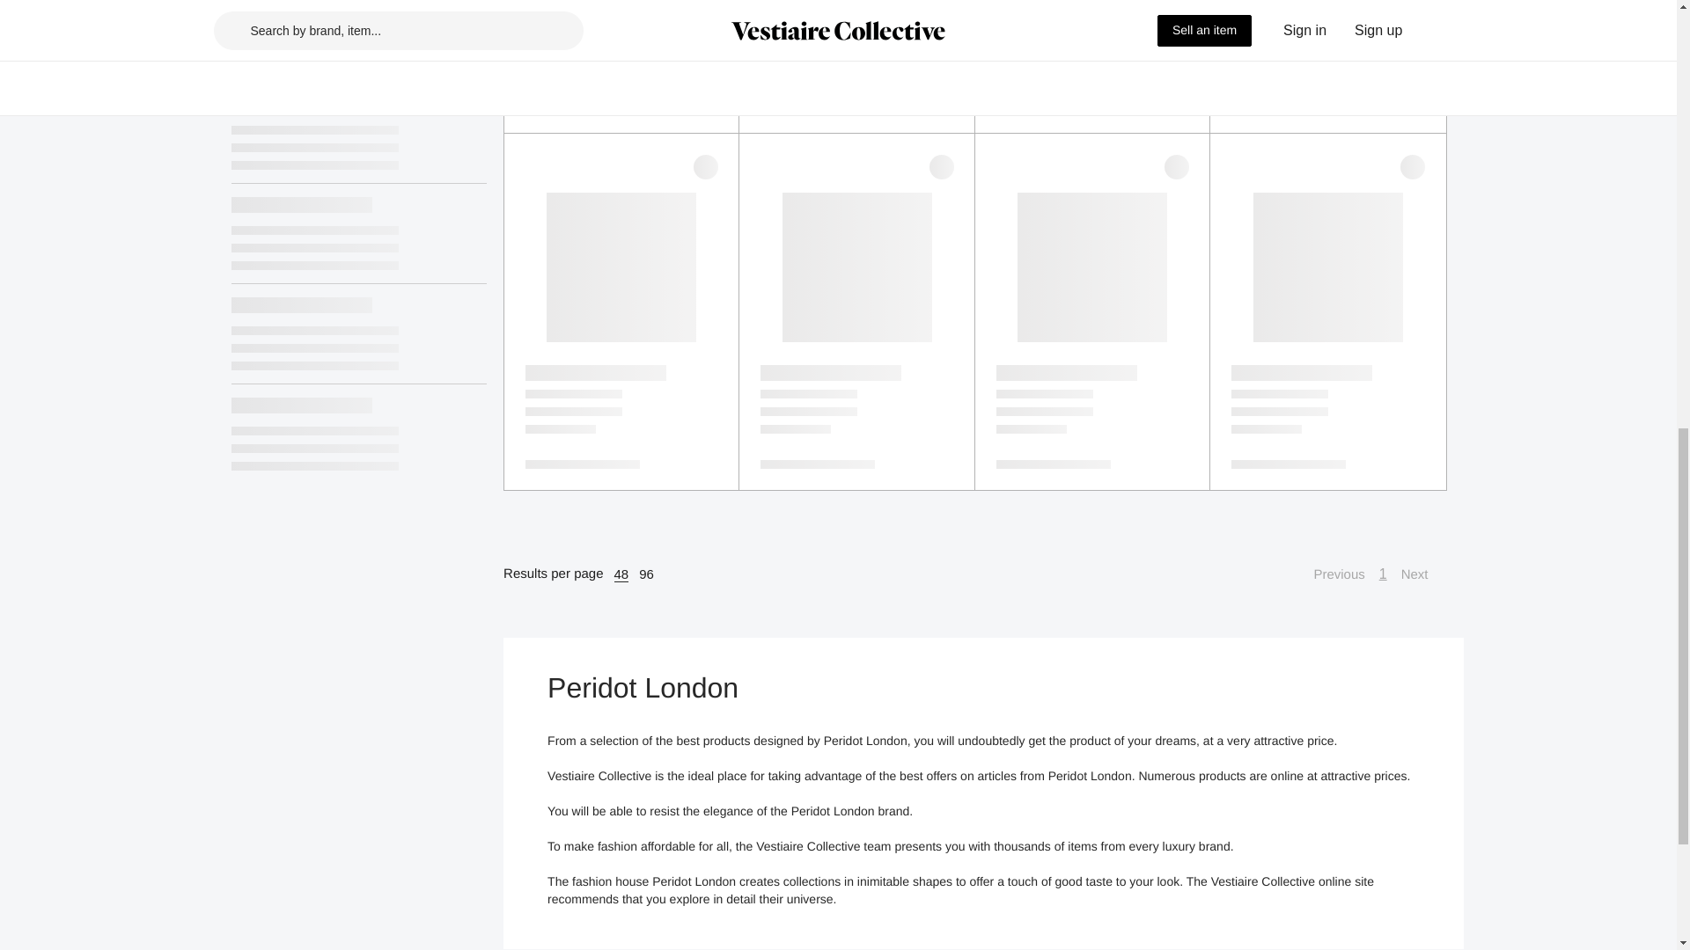 The image size is (1690, 950). Describe the element at coordinates (621, 574) in the screenshot. I see `48` at that location.